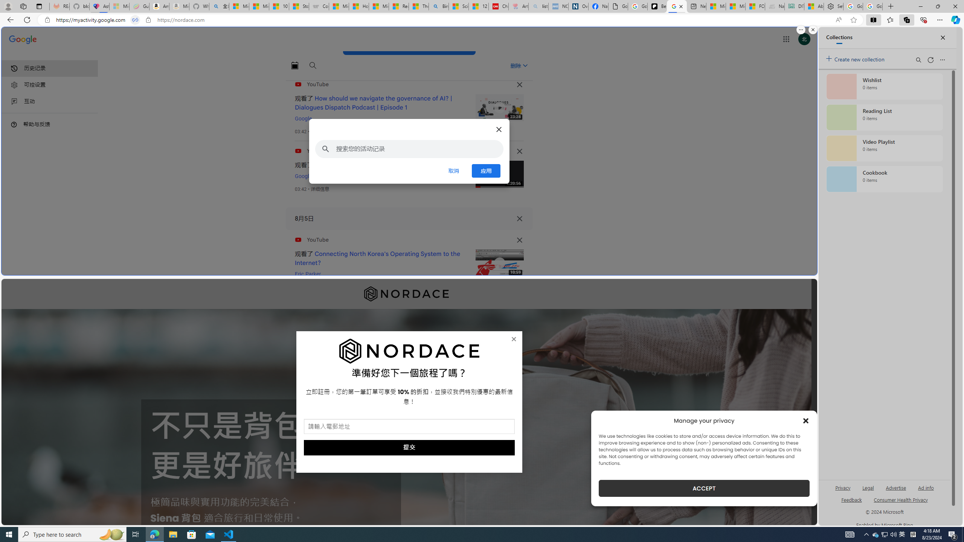 Image resolution: width=964 pixels, height=542 pixels. Describe the element at coordinates (801, 30) in the screenshot. I see `More options.` at that location.